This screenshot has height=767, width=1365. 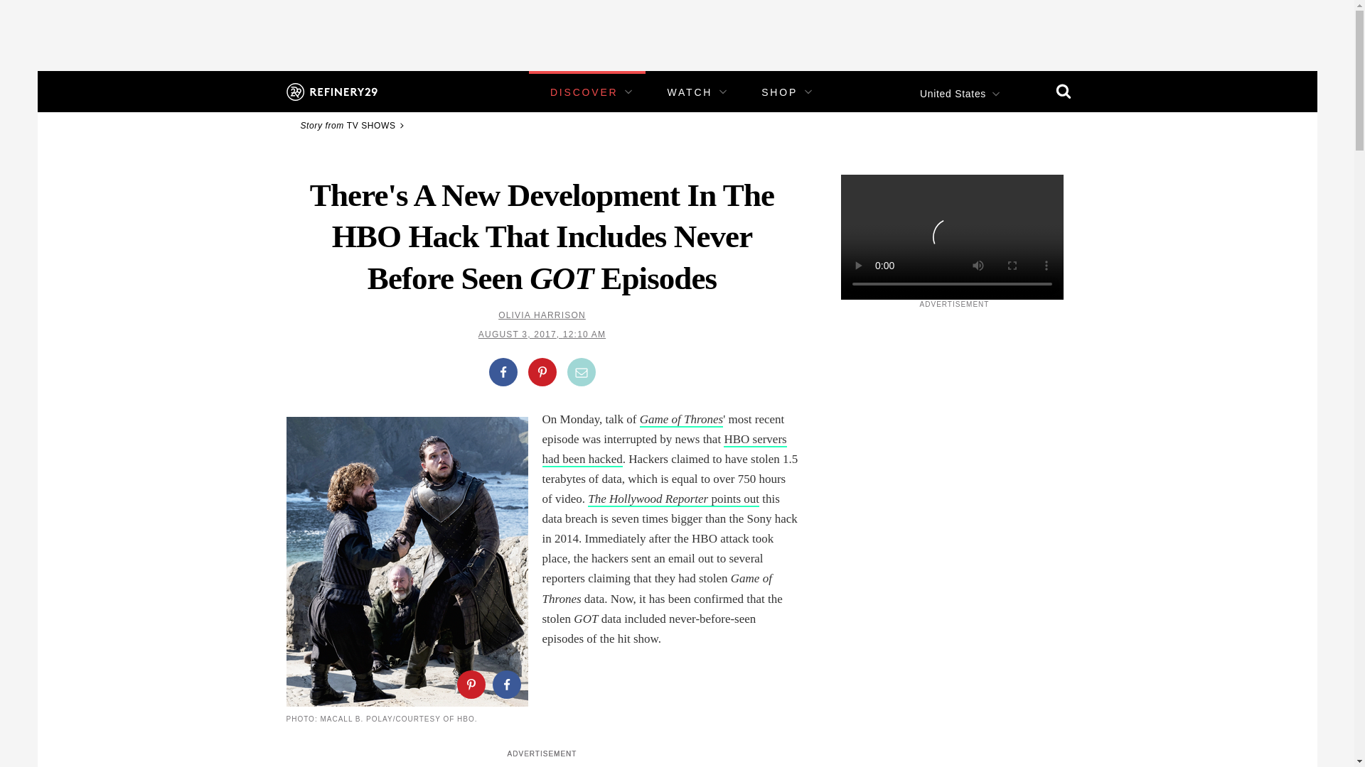 What do you see at coordinates (331, 91) in the screenshot?
I see `Refinery29` at bounding box center [331, 91].